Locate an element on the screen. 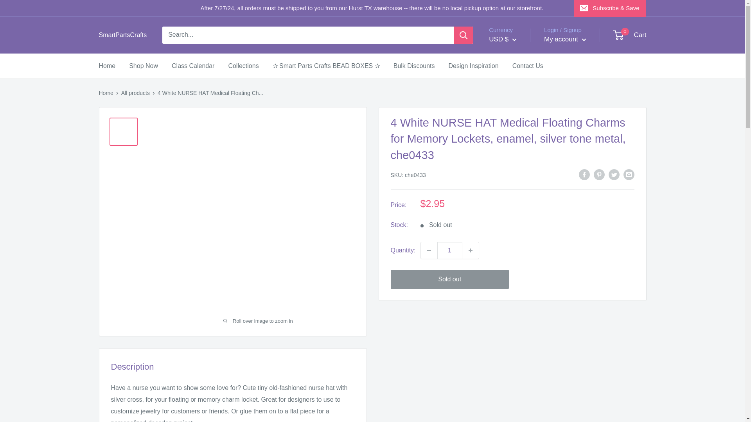 This screenshot has height=422, width=751. AZN is located at coordinates (515, 214).